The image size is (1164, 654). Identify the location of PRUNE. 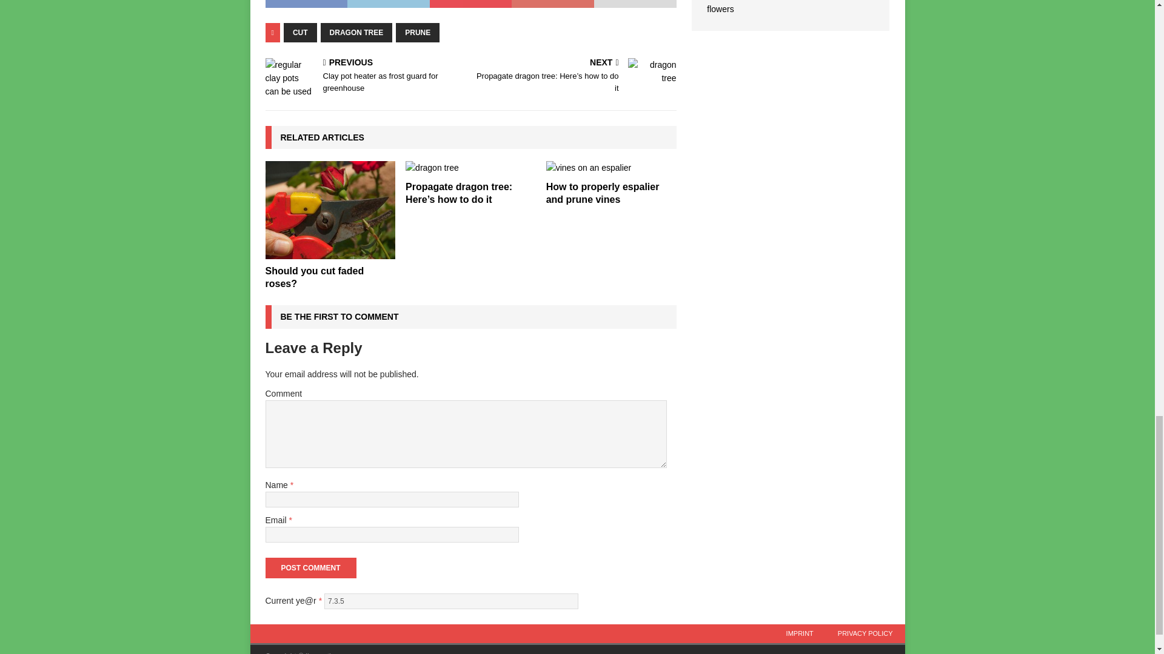
(314, 277).